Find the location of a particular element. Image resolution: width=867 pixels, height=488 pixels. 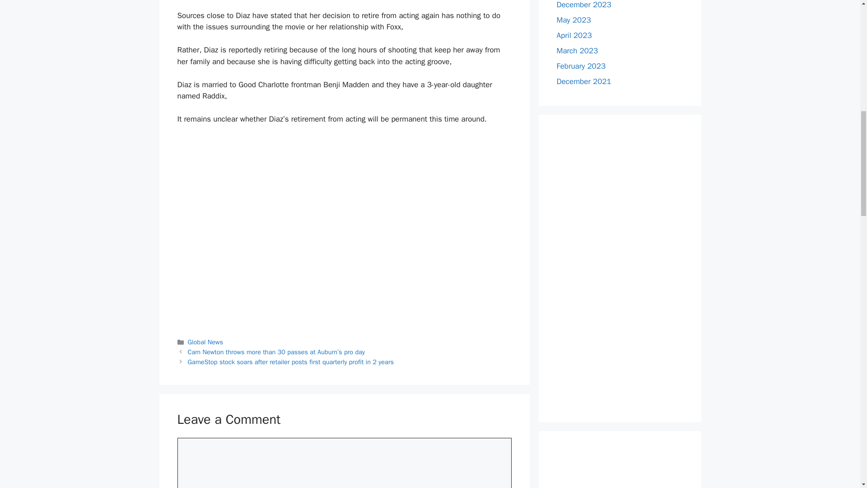

December 2021 is located at coordinates (583, 81).